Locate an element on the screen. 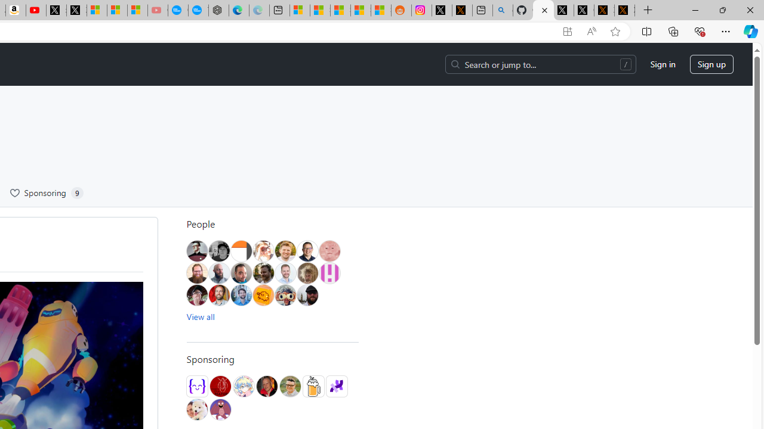 The height and width of the screenshot is (429, 764). @mtodd is located at coordinates (197, 251).